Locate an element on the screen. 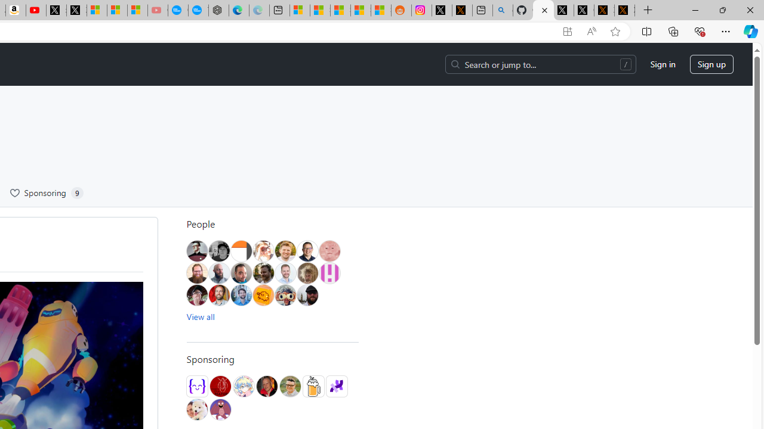 The height and width of the screenshot is (429, 764). @mtodd is located at coordinates (197, 251).